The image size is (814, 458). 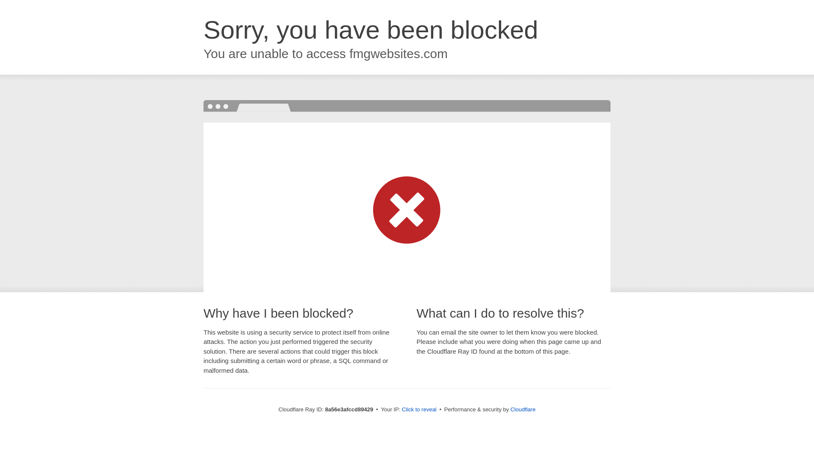 What do you see at coordinates (419, 410) in the screenshot?
I see `Click to reveal` at bounding box center [419, 410].